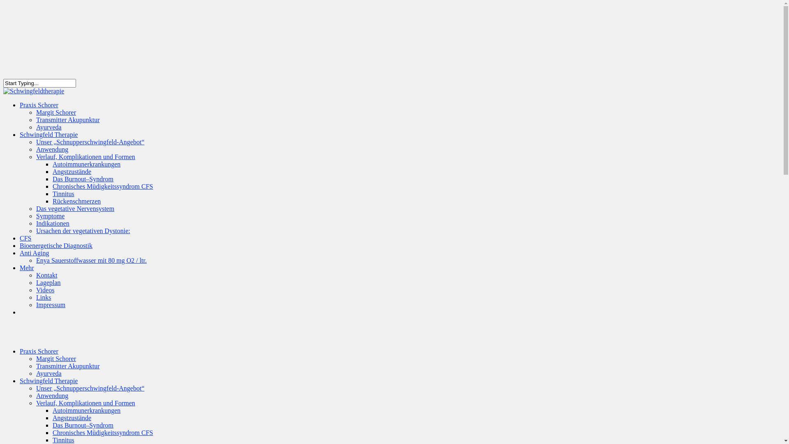  I want to click on Schwingfeld Therapie, so click(48, 141).